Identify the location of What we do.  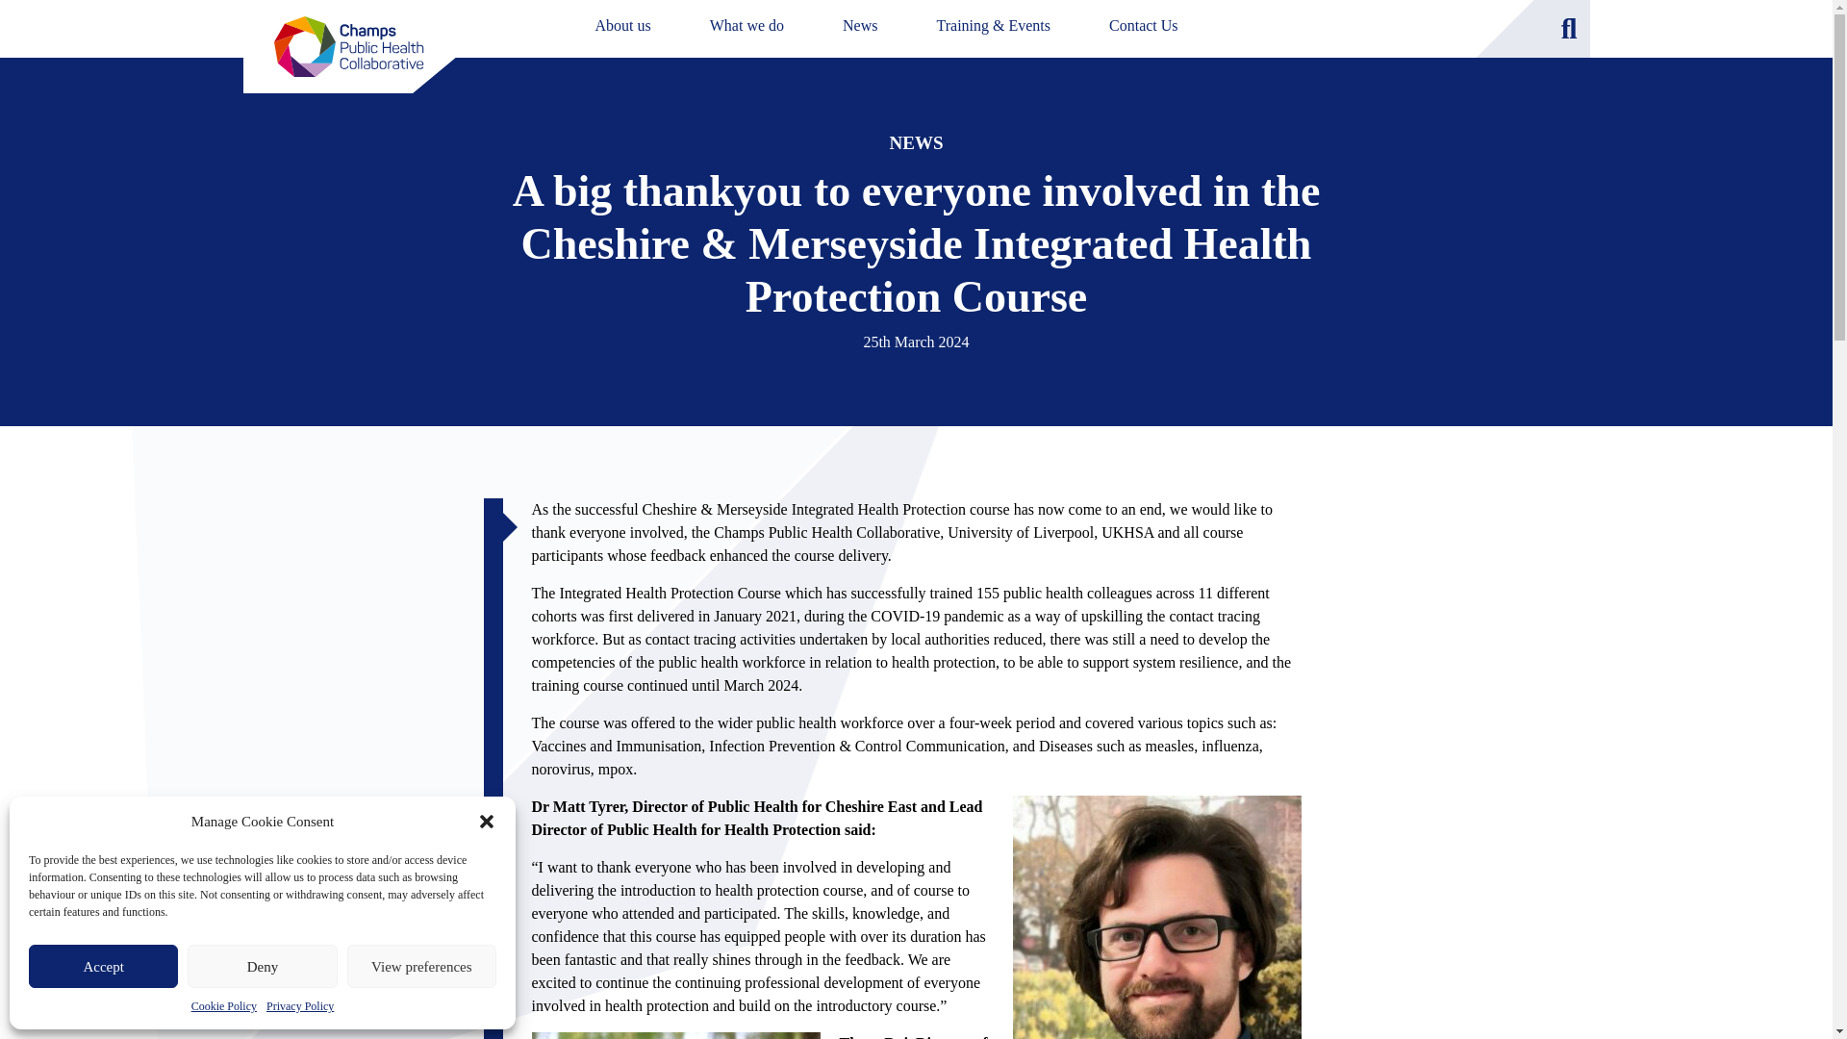
(746, 25).